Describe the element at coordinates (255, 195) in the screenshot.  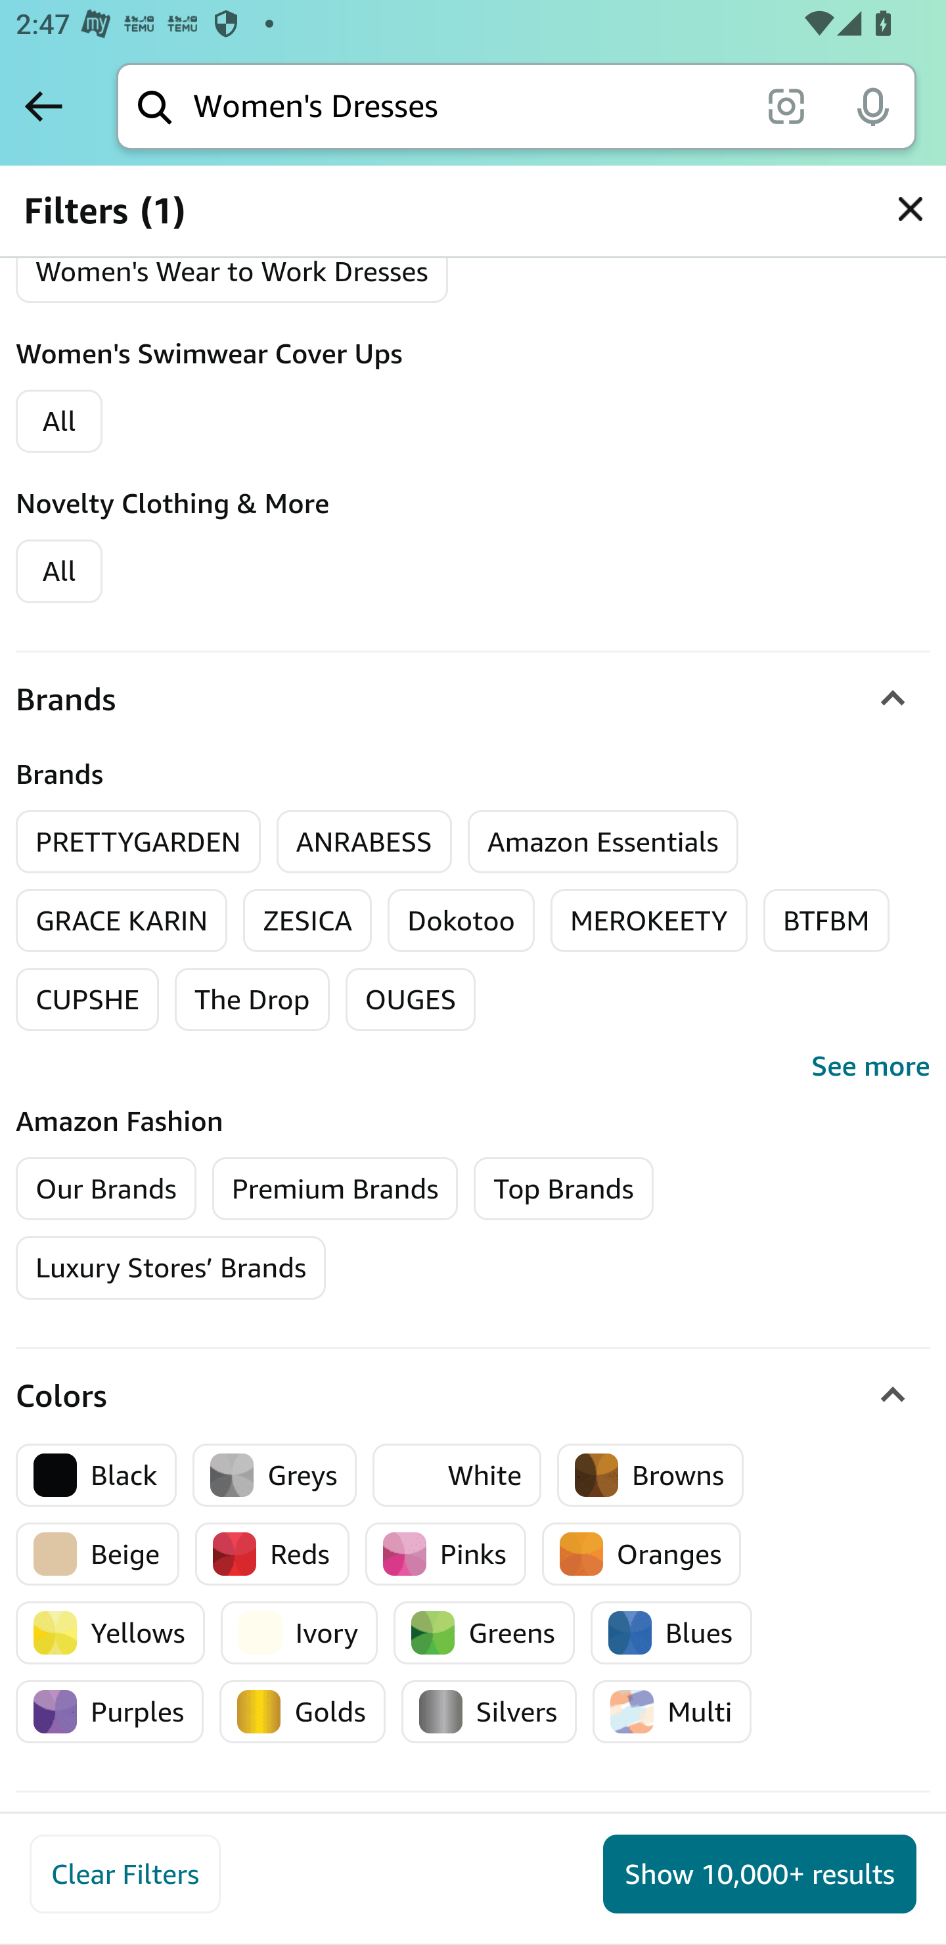
I see `Women's Club & Night Out Dresses` at that location.